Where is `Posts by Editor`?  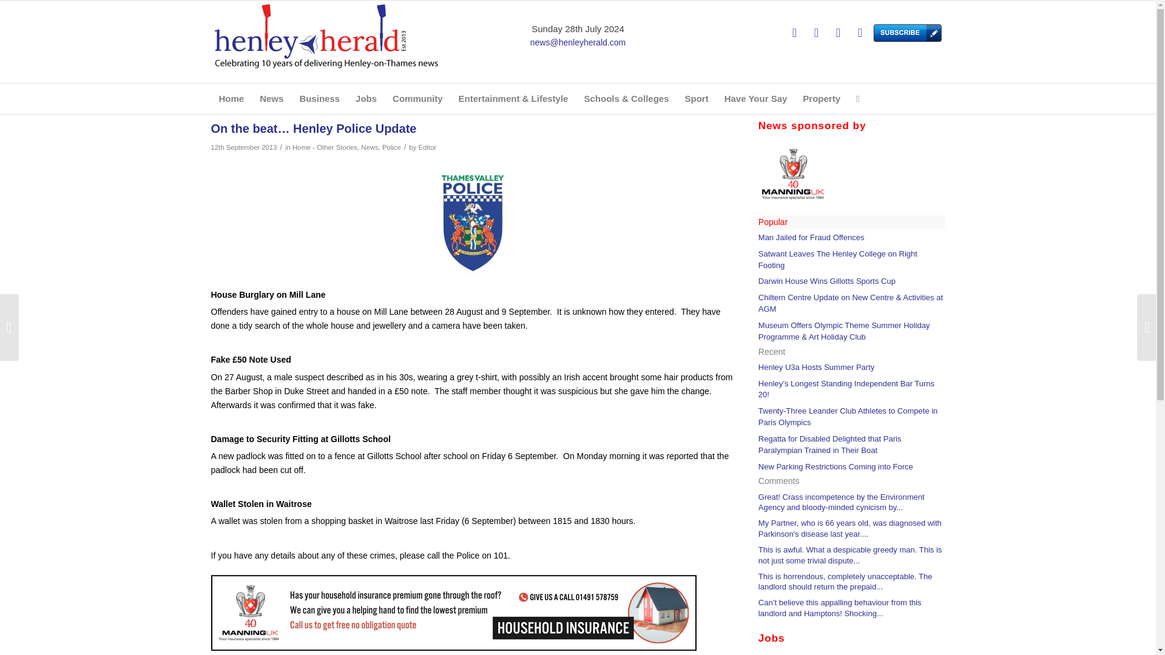 Posts by Editor is located at coordinates (427, 147).